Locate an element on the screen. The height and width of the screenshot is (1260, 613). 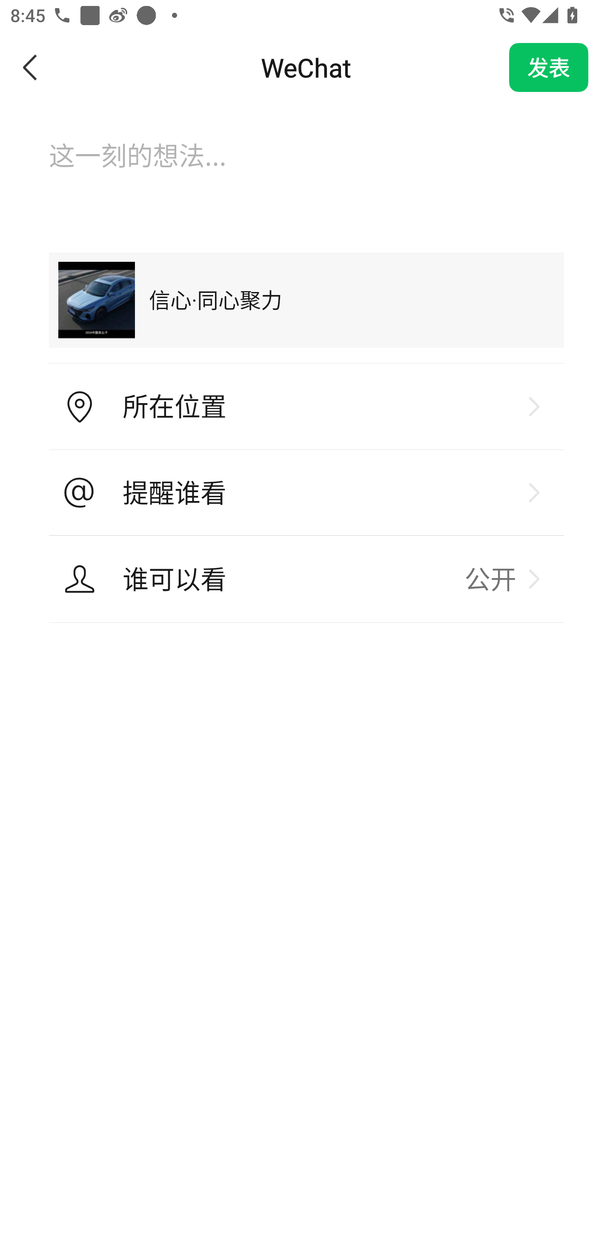
信心·同心聚力 is located at coordinates (306, 300).